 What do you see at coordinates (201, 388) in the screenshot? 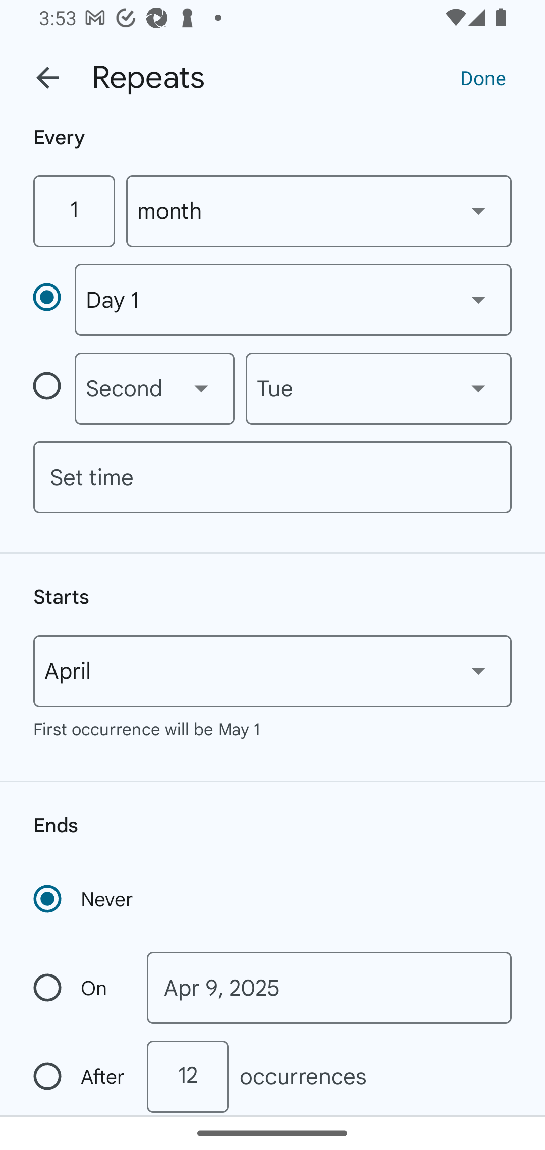
I see `Show dropdown menu` at bounding box center [201, 388].